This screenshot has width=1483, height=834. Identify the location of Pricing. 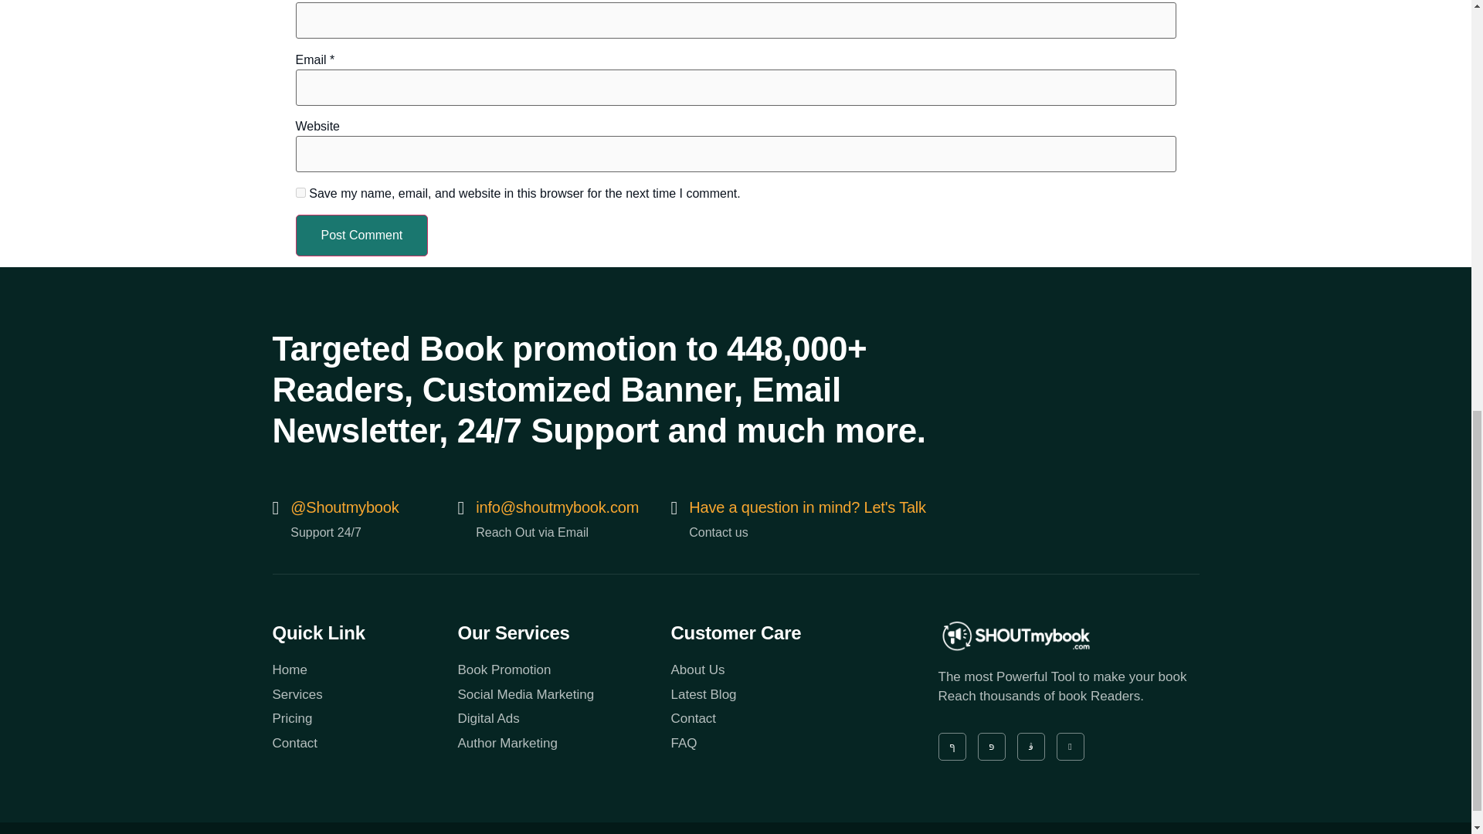
(364, 718).